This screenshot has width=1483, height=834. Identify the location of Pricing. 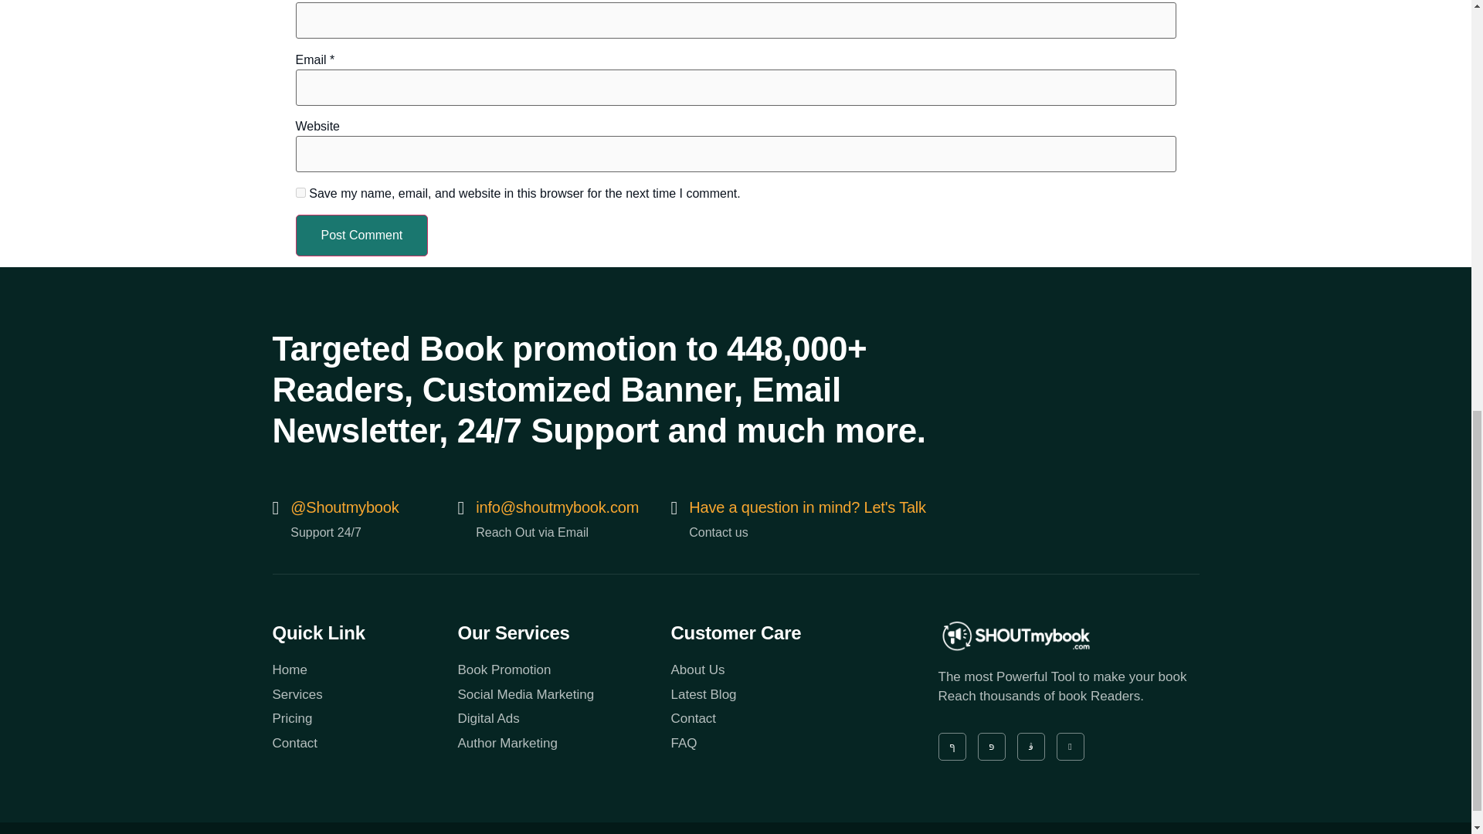
(364, 718).